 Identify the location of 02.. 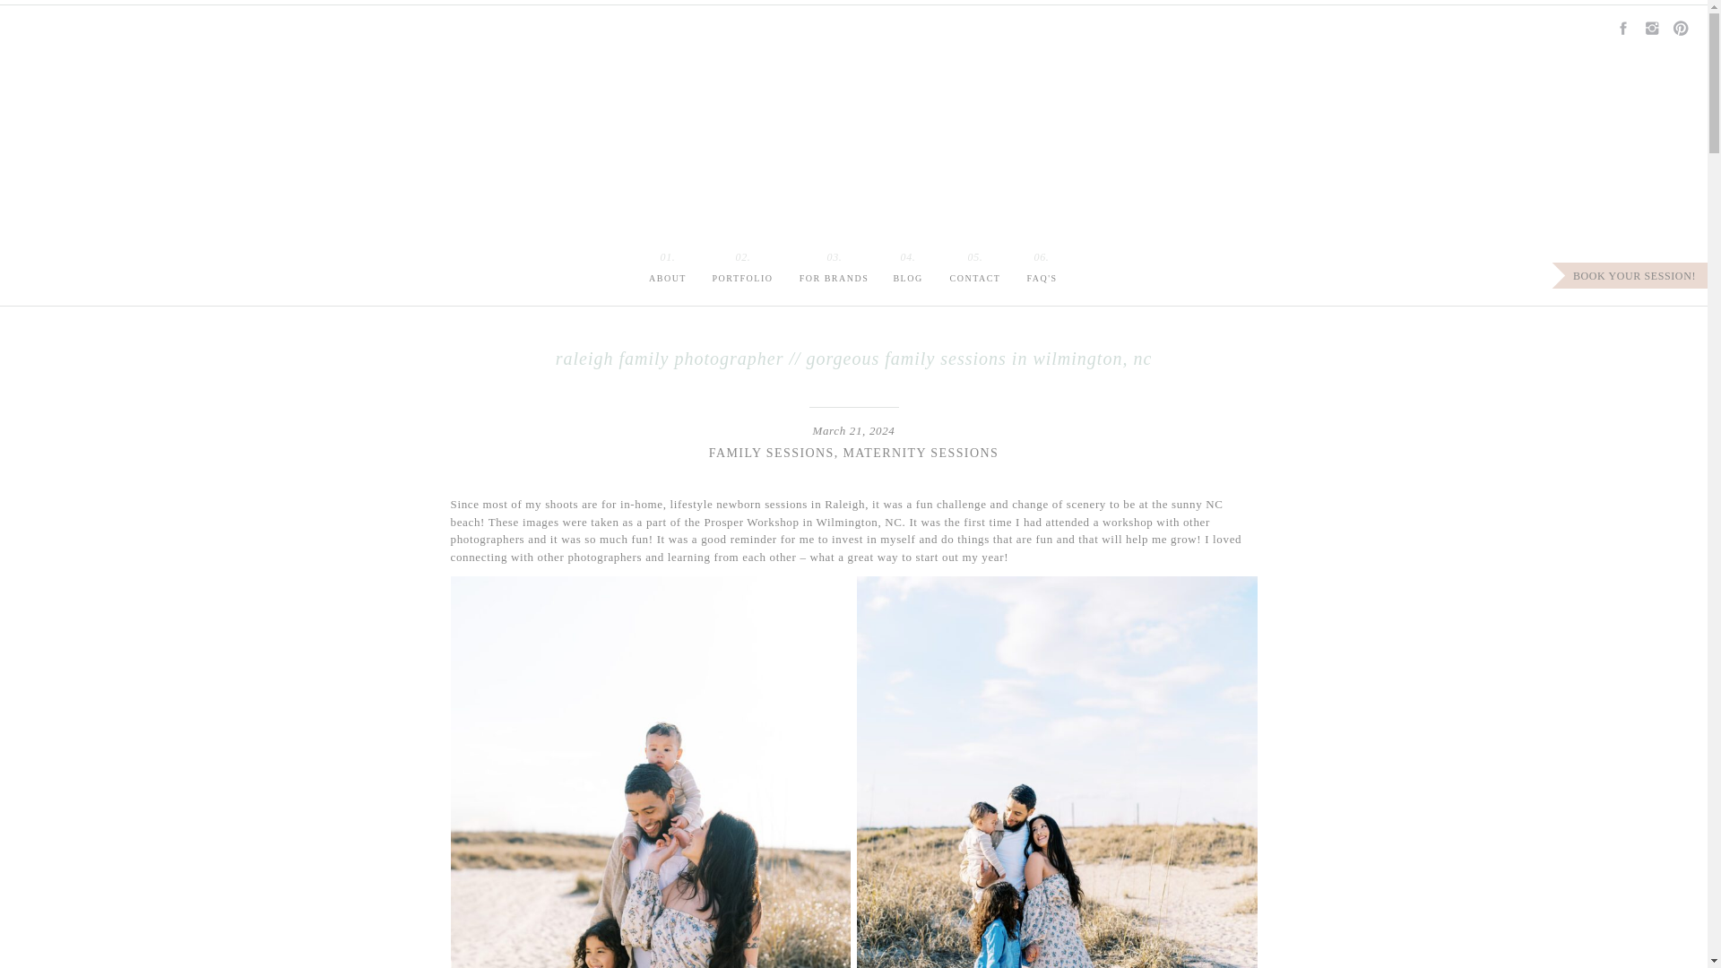
(742, 255).